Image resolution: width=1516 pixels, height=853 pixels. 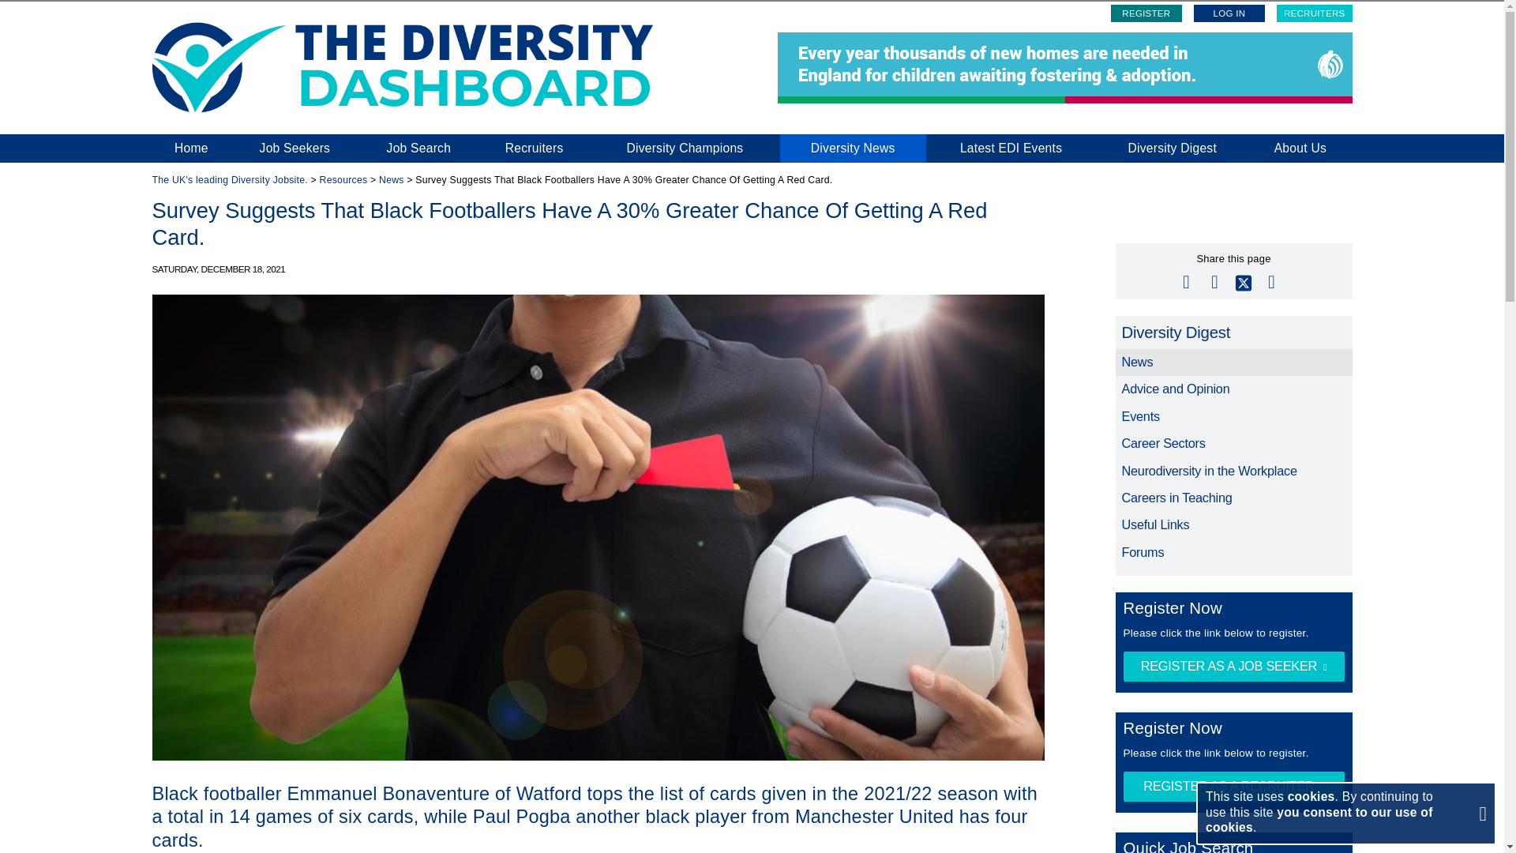 I want to click on REGISTER, so click(x=1146, y=13).